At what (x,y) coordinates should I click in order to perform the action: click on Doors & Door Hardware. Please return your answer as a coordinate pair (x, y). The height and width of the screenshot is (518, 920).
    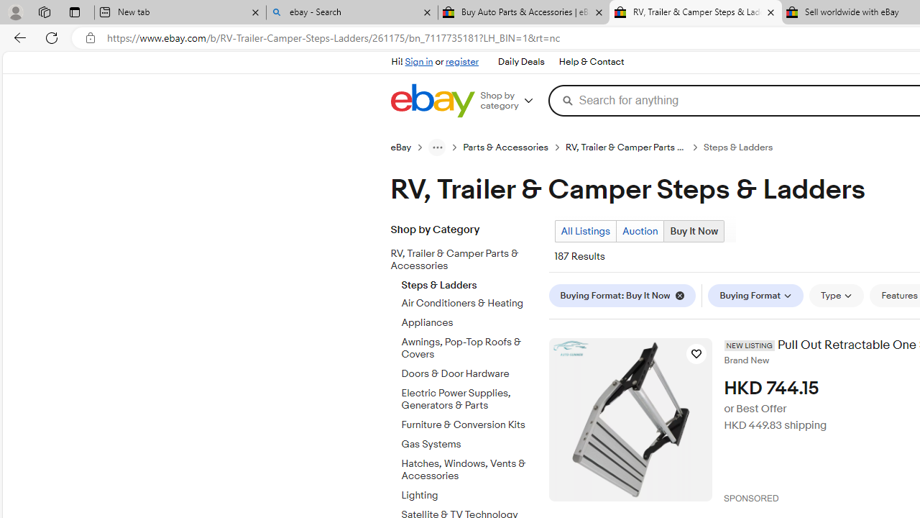
    Looking at the image, I should click on (469, 374).